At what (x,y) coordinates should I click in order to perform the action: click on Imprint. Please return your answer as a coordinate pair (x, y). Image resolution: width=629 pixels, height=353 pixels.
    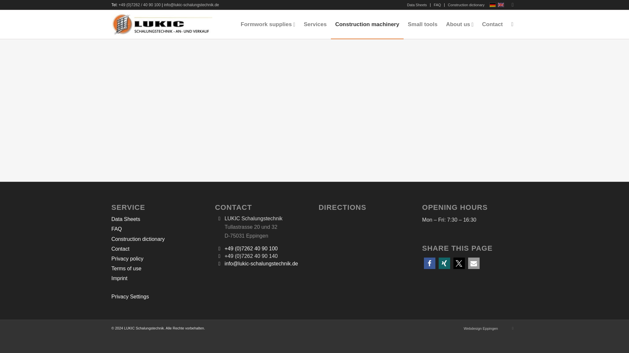
    Looking at the image, I should click on (159, 279).